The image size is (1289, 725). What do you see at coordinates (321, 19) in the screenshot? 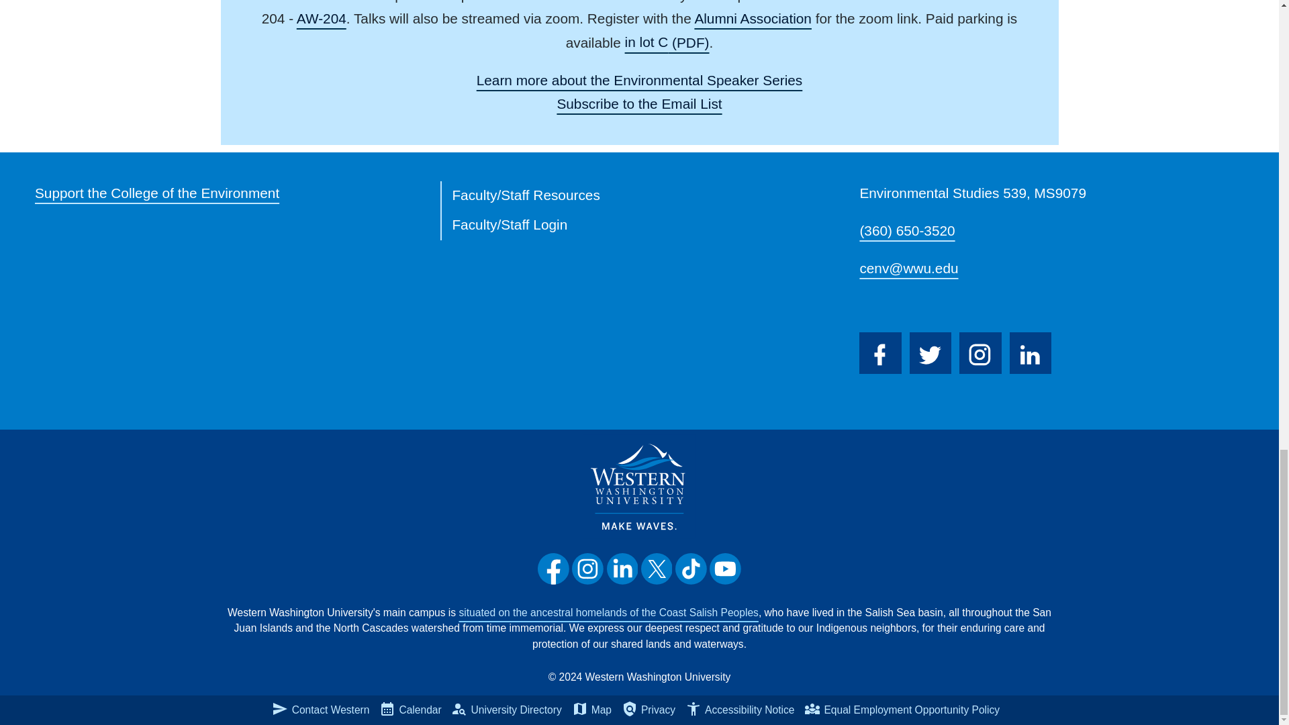
I see `WWU campus map showing location of building AW` at bounding box center [321, 19].